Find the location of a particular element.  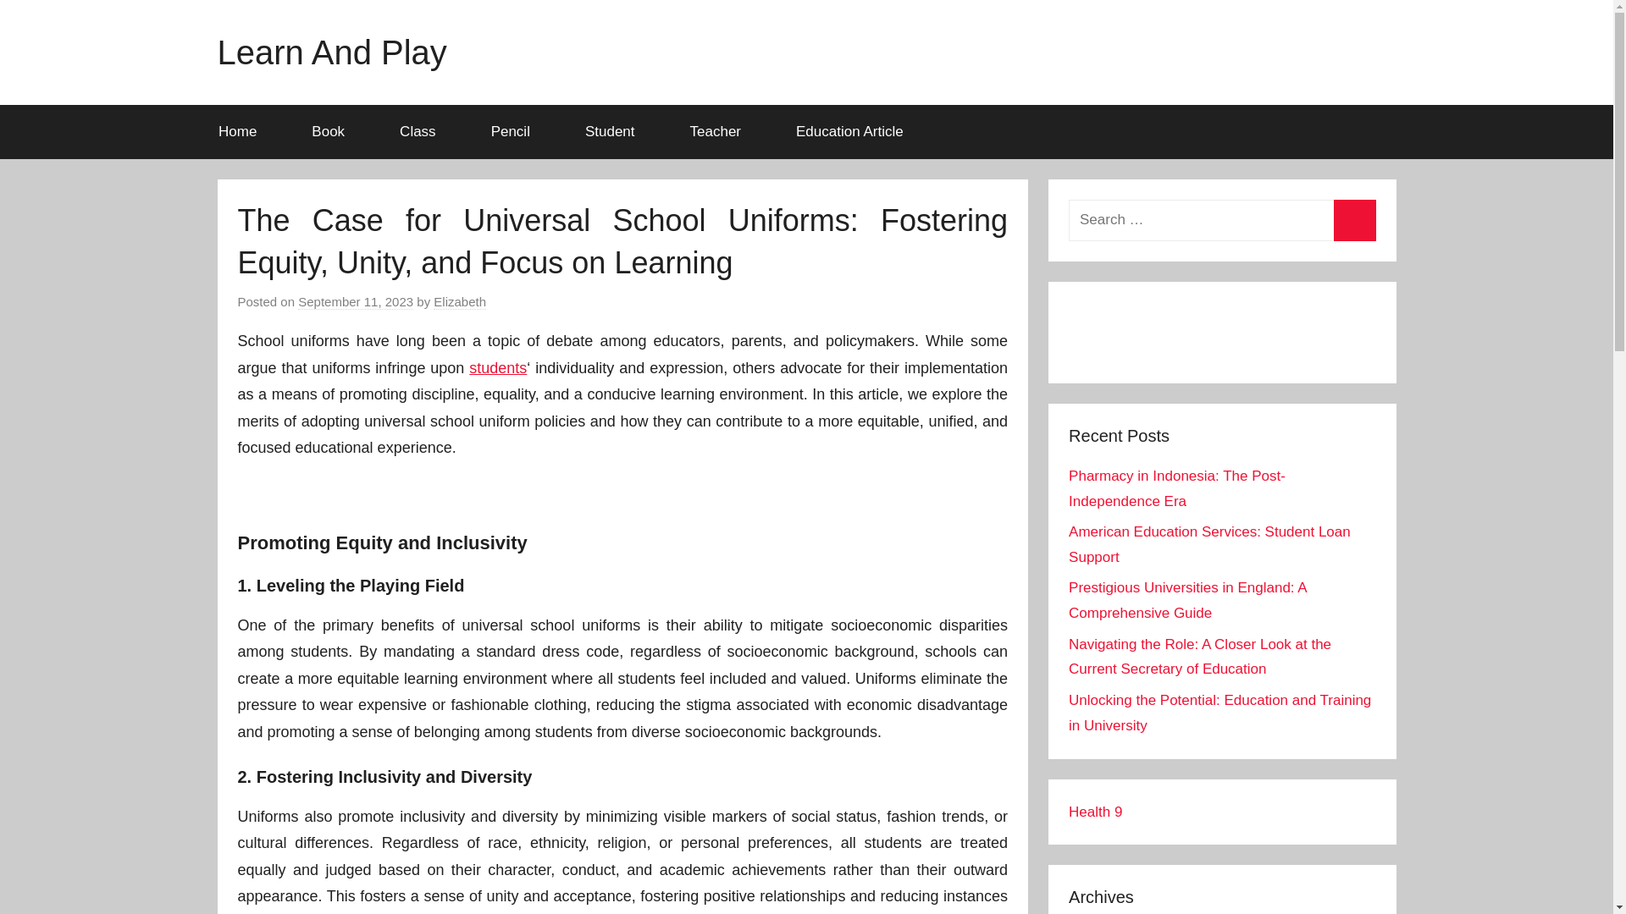

Book is located at coordinates (335, 132).